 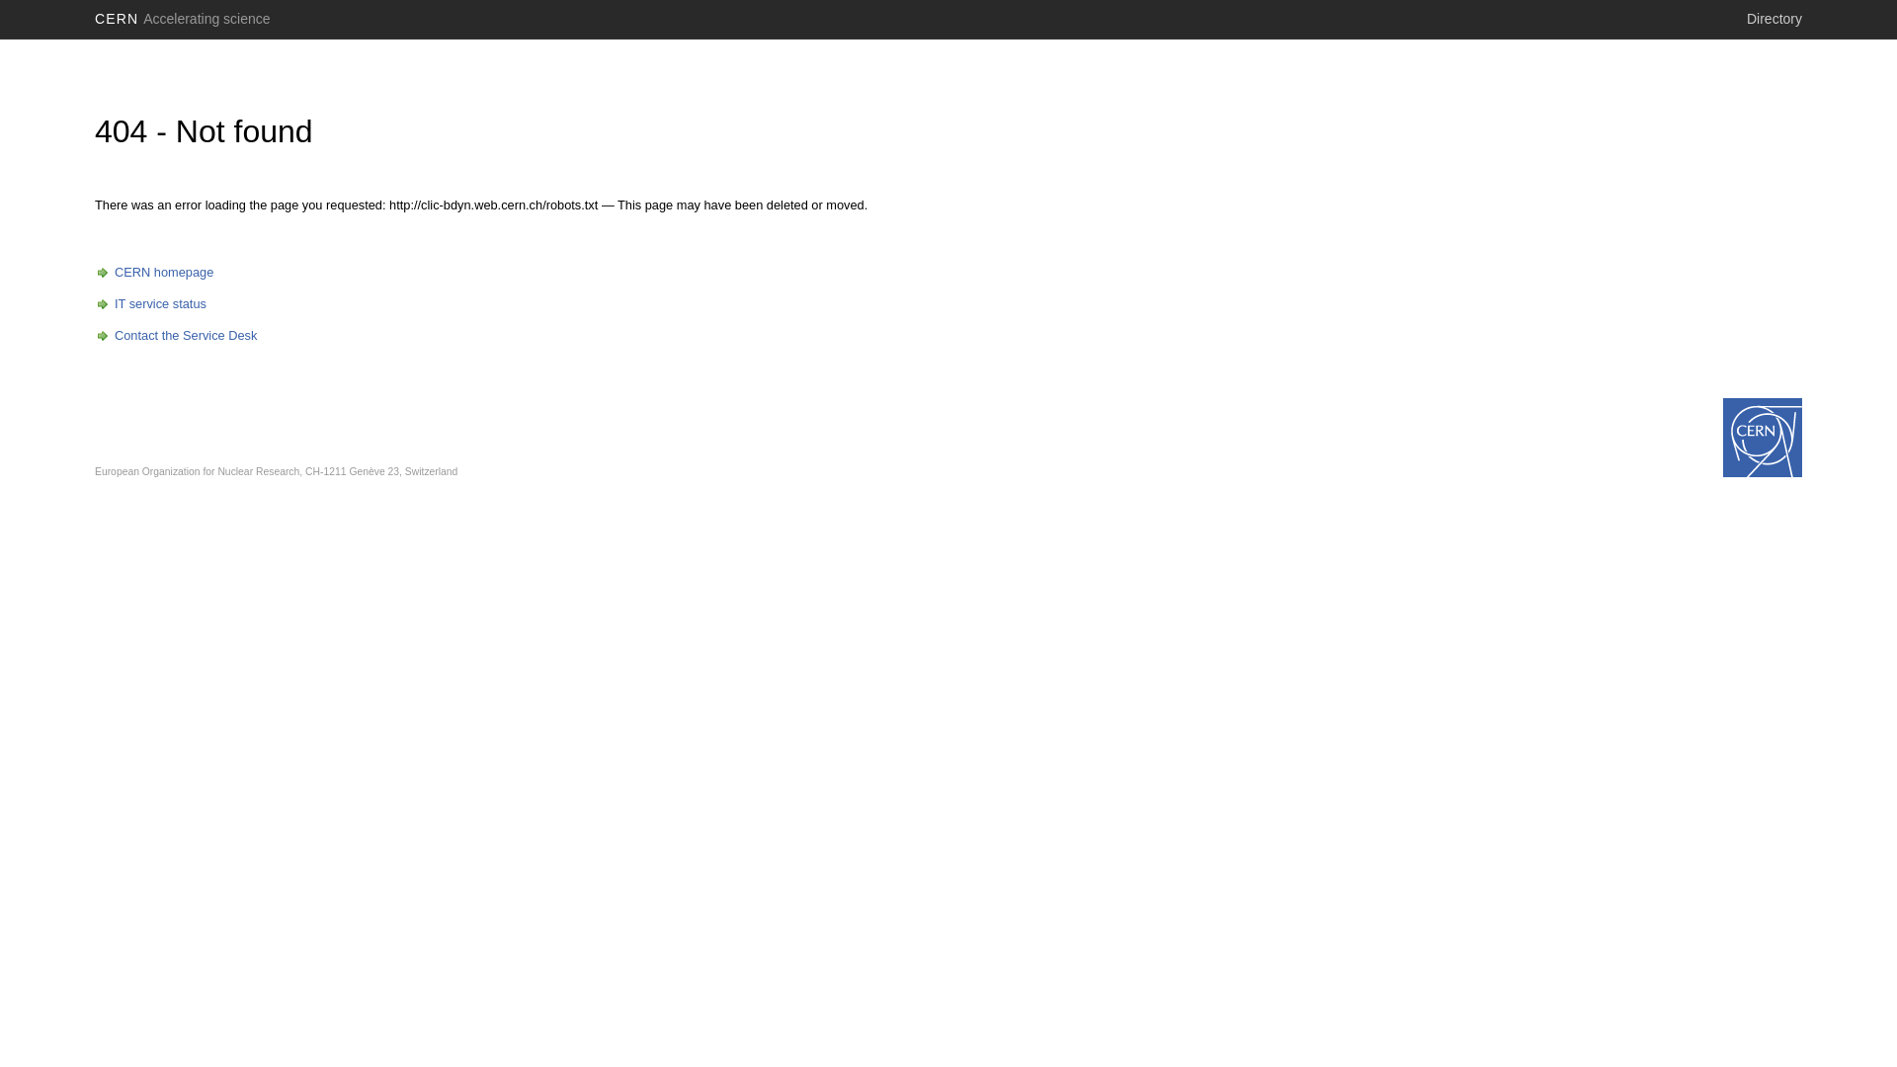 I want to click on CERN Accelerating science, so click(x=183, y=19).